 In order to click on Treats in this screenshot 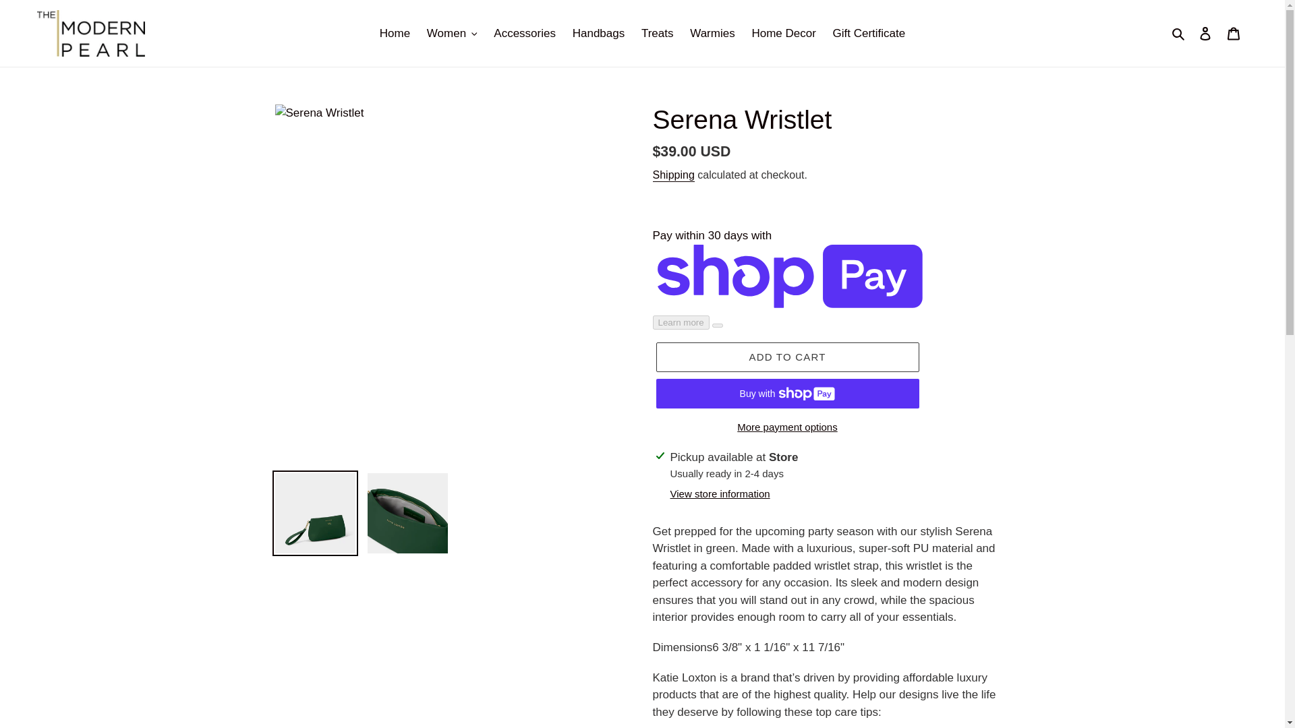, I will do `click(657, 33)`.